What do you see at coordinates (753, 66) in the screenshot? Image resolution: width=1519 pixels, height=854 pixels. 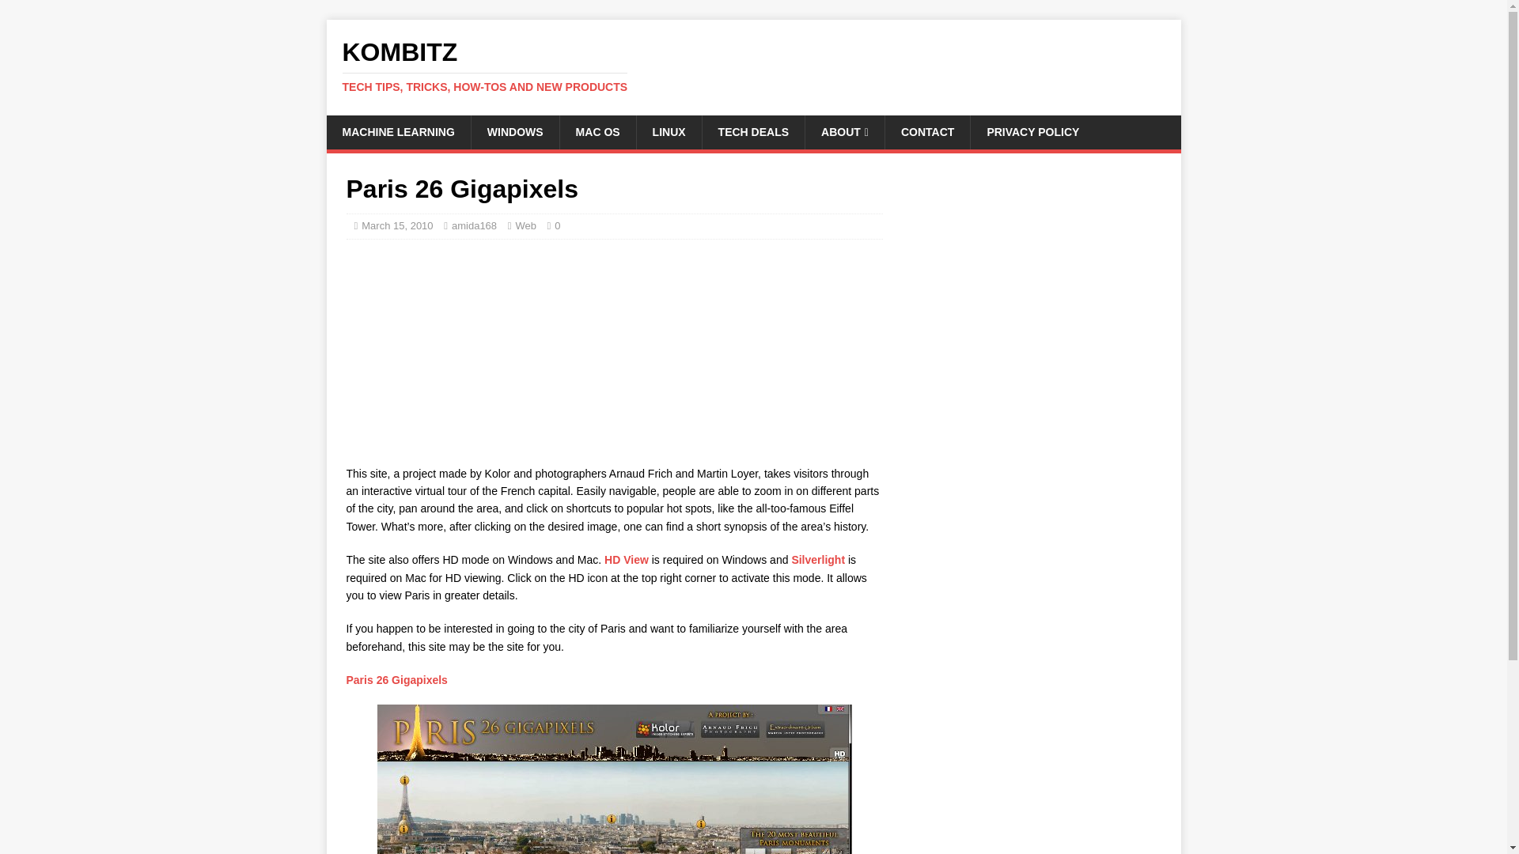 I see `TECH DEALS` at bounding box center [753, 66].